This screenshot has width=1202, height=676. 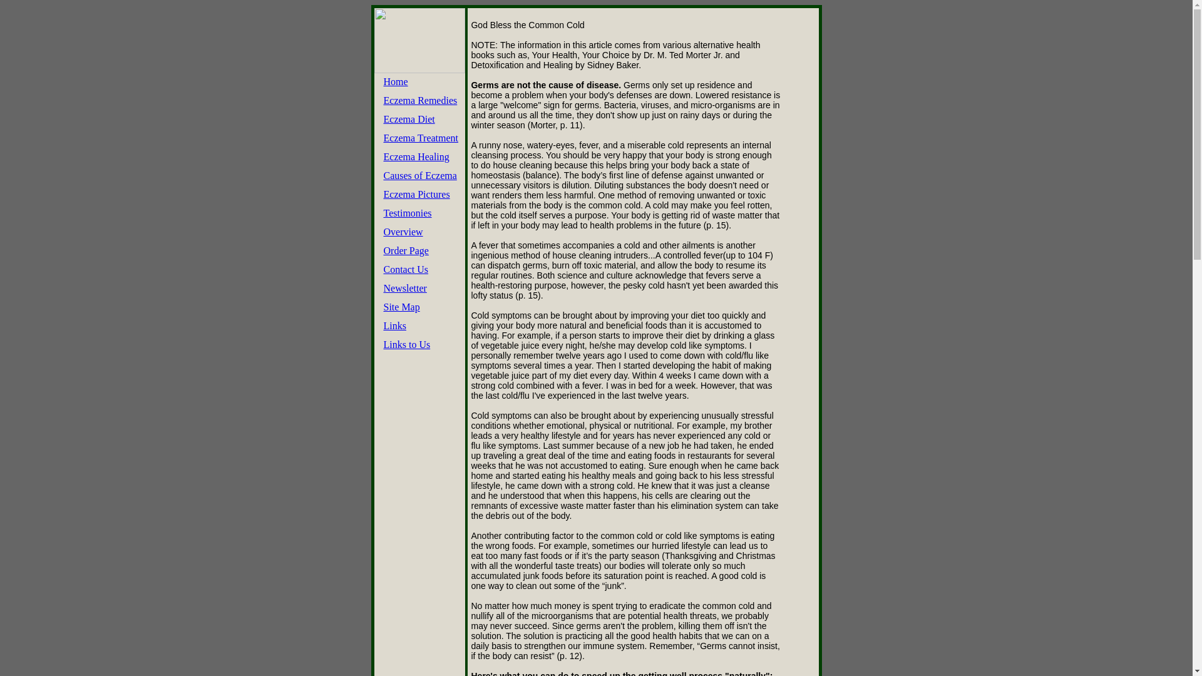 What do you see at coordinates (416, 194) in the screenshot?
I see `Eczema Pictures` at bounding box center [416, 194].